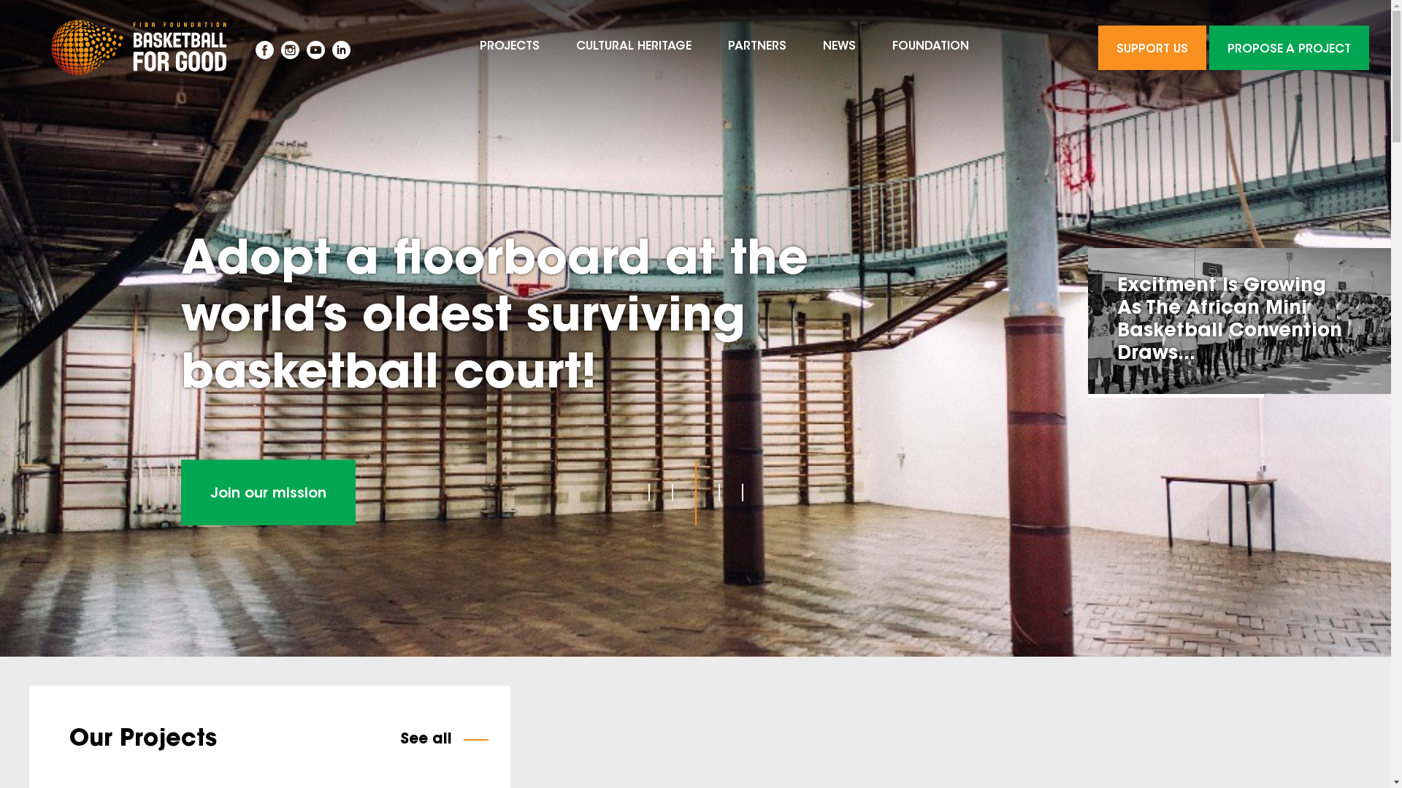 This screenshot has width=1402, height=788. I want to click on 4, so click(719, 492).